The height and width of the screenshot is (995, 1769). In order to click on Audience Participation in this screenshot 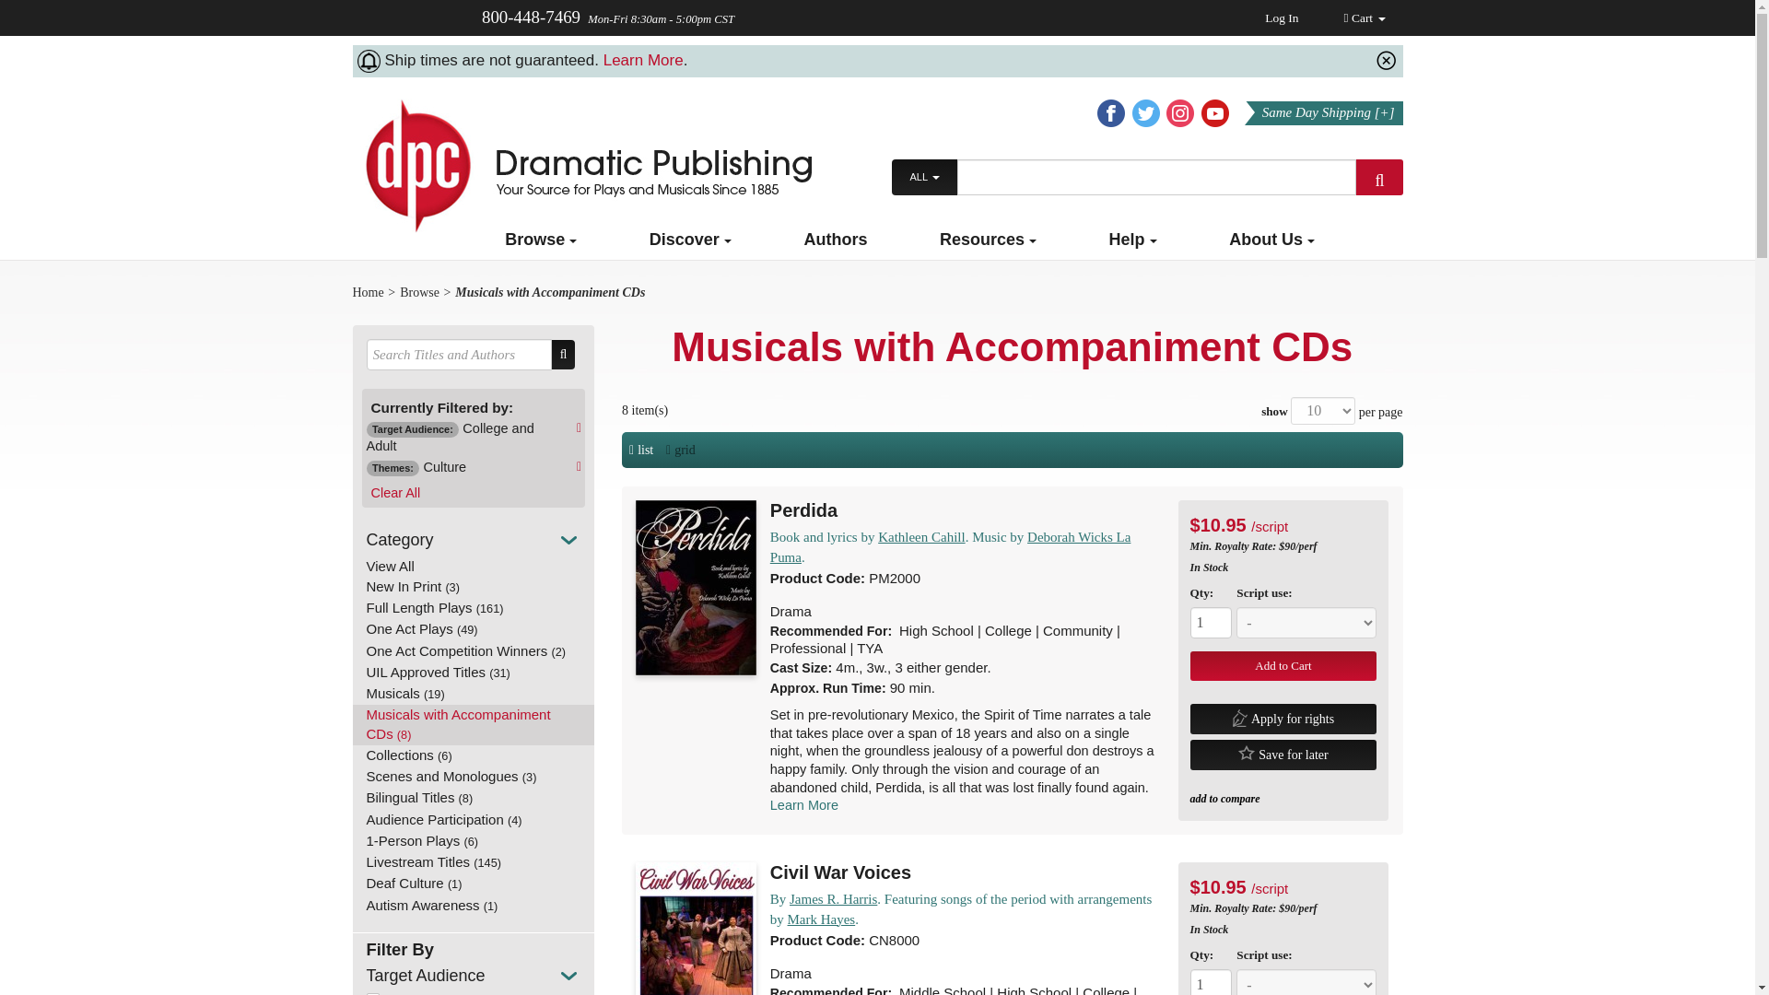, I will do `click(474, 820)`.